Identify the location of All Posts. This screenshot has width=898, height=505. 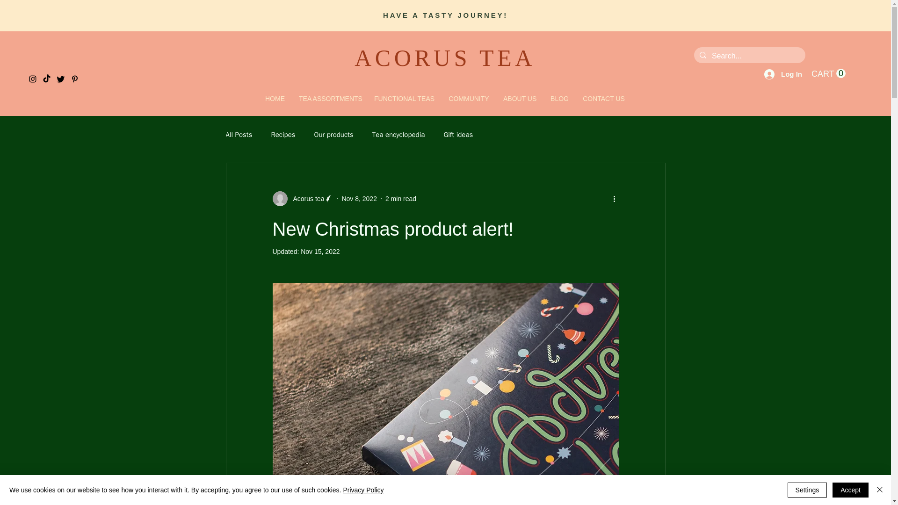
(239, 134).